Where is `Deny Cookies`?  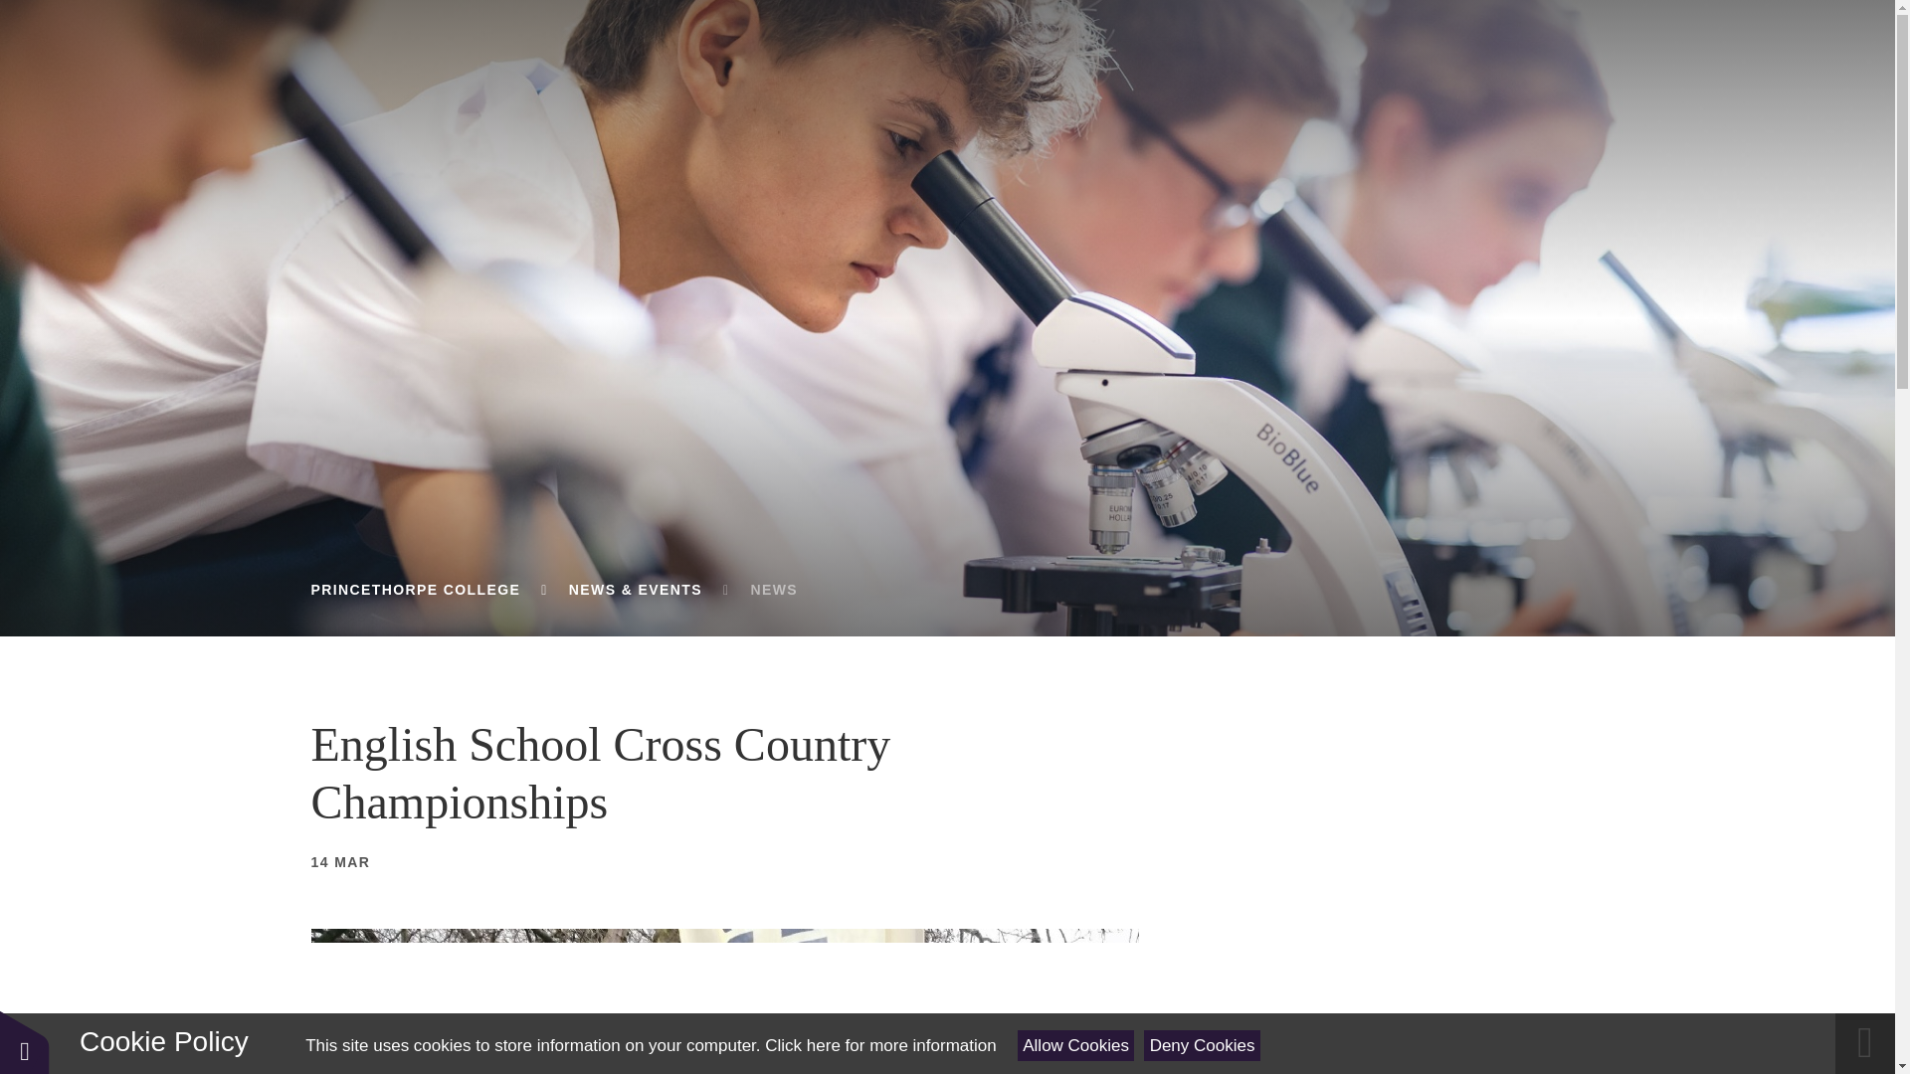 Deny Cookies is located at coordinates (1202, 1045).